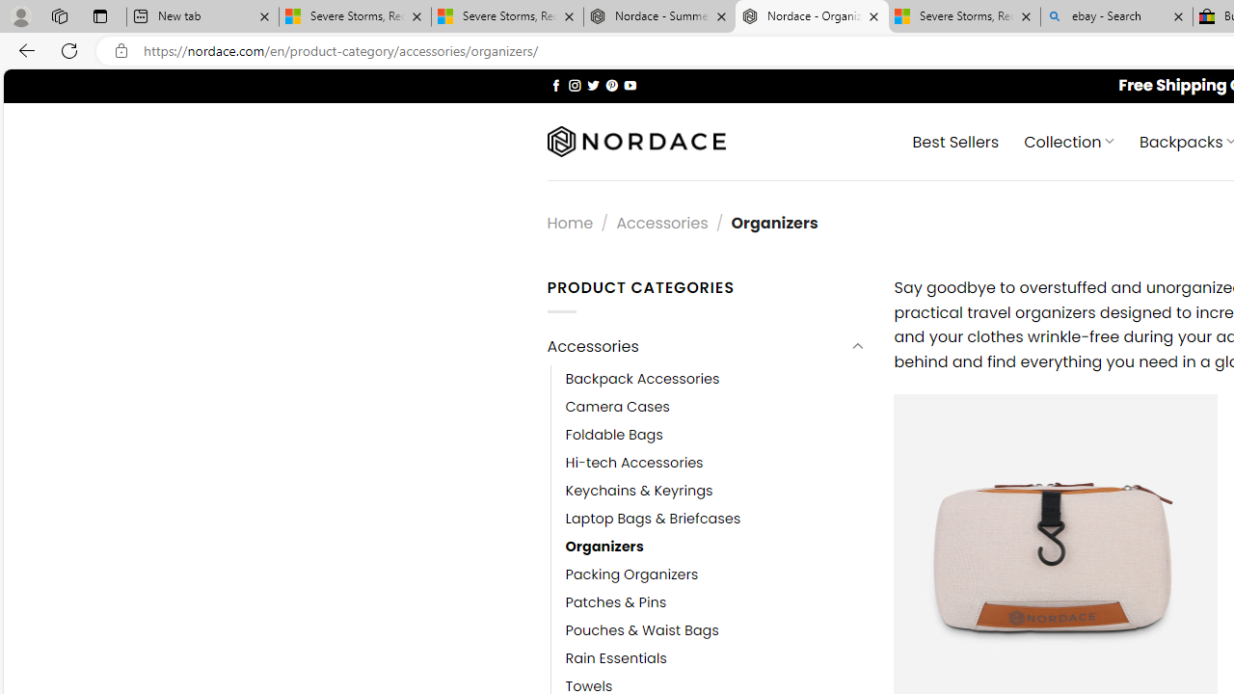 The image size is (1234, 694). I want to click on Follow on YouTube, so click(630, 85).